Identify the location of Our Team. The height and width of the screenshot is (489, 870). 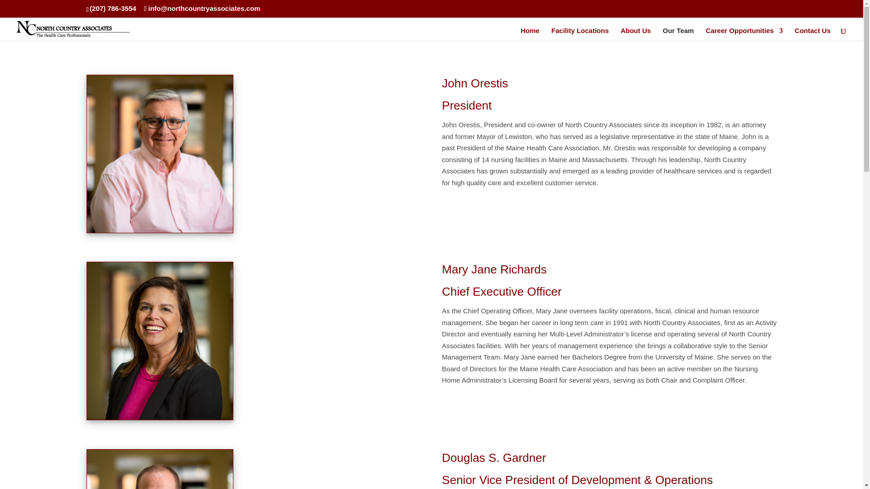
(679, 34).